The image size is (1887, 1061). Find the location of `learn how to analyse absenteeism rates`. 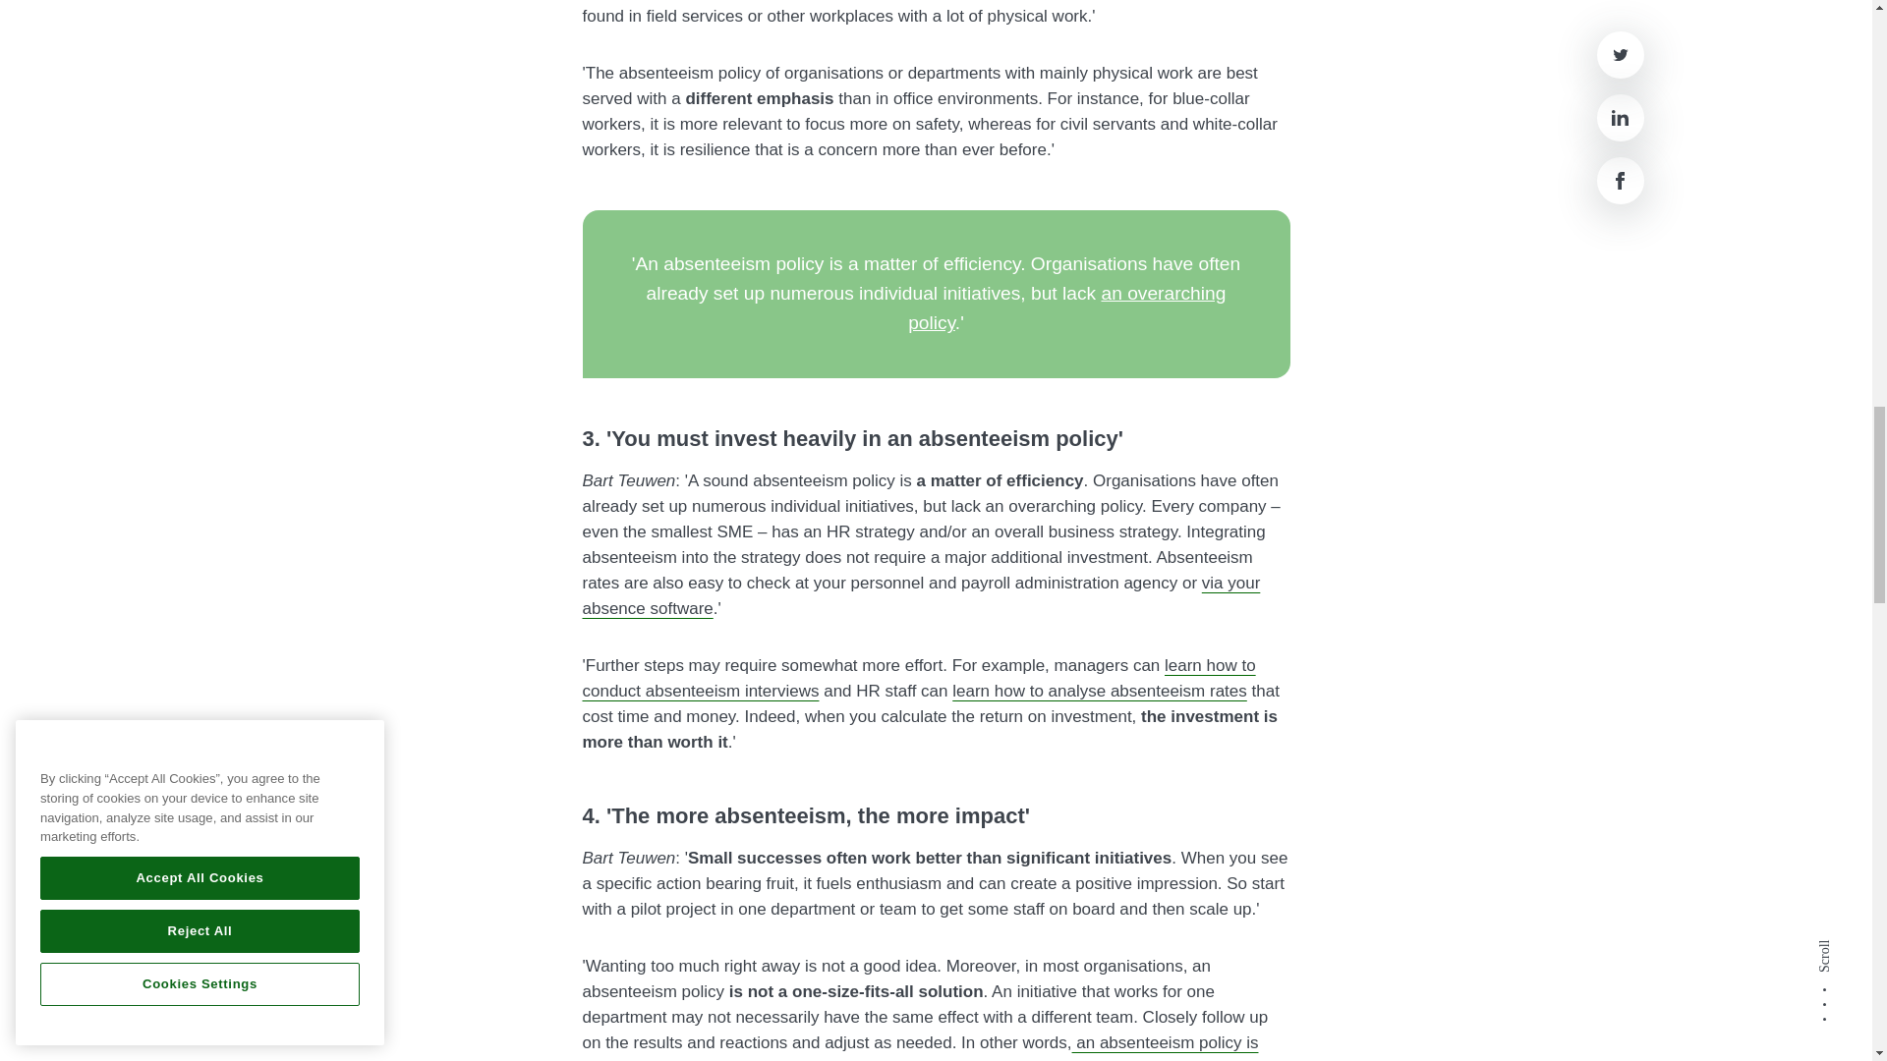

learn how to analyse absenteeism rates is located at coordinates (1100, 691).